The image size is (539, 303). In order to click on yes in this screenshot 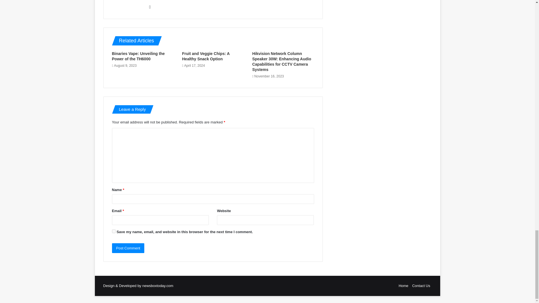, I will do `click(113, 231)`.